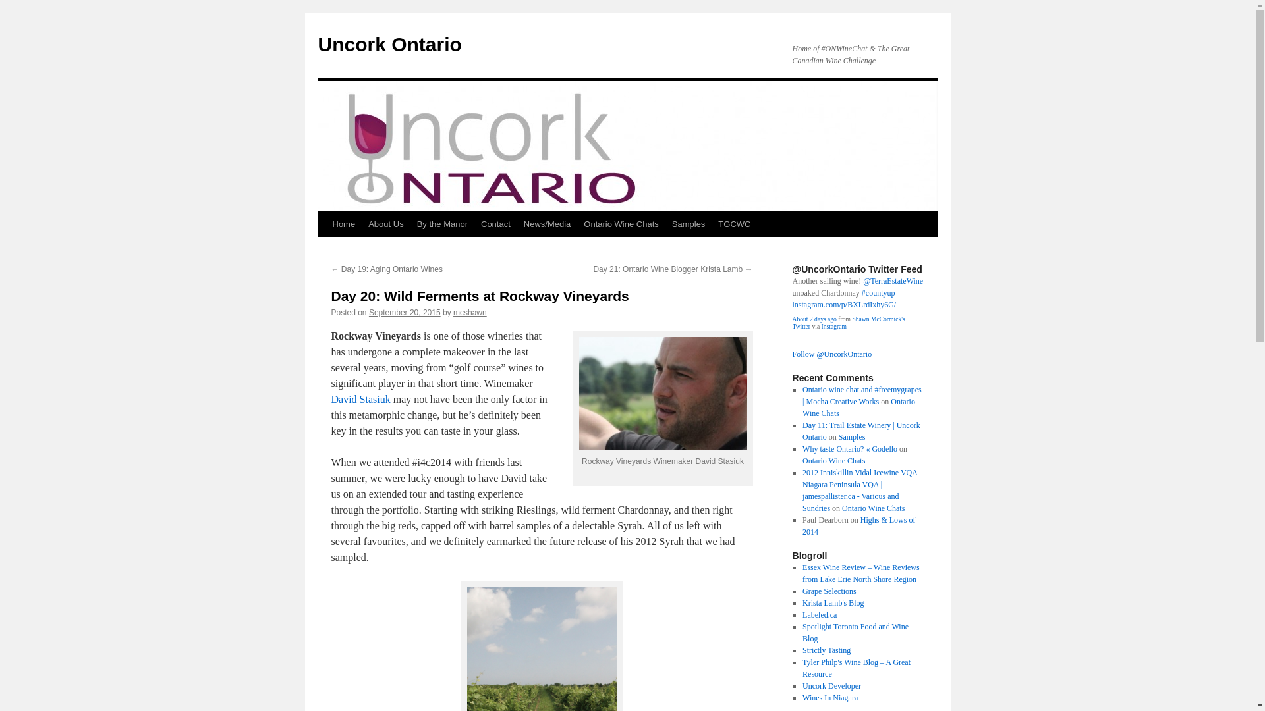  Describe the element at coordinates (405, 312) in the screenshot. I see `8:24 am` at that location.